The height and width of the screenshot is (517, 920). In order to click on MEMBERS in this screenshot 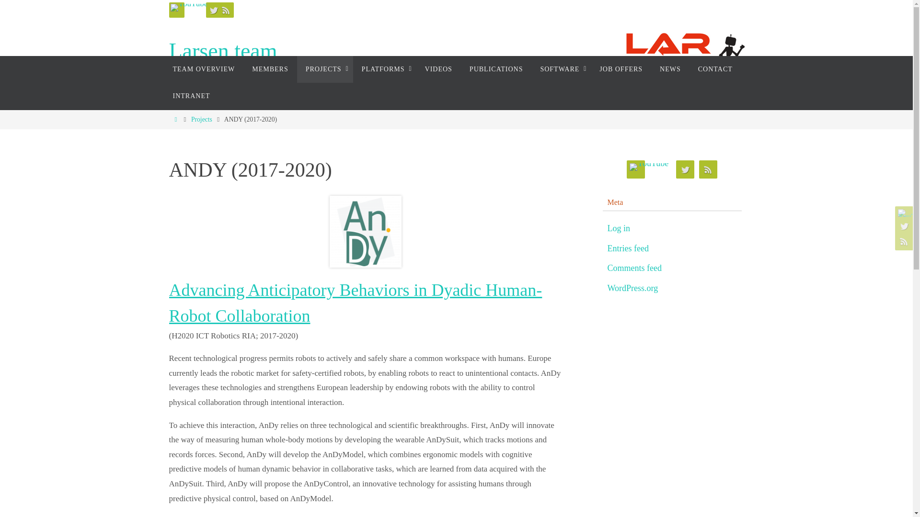, I will do `click(270, 69)`.